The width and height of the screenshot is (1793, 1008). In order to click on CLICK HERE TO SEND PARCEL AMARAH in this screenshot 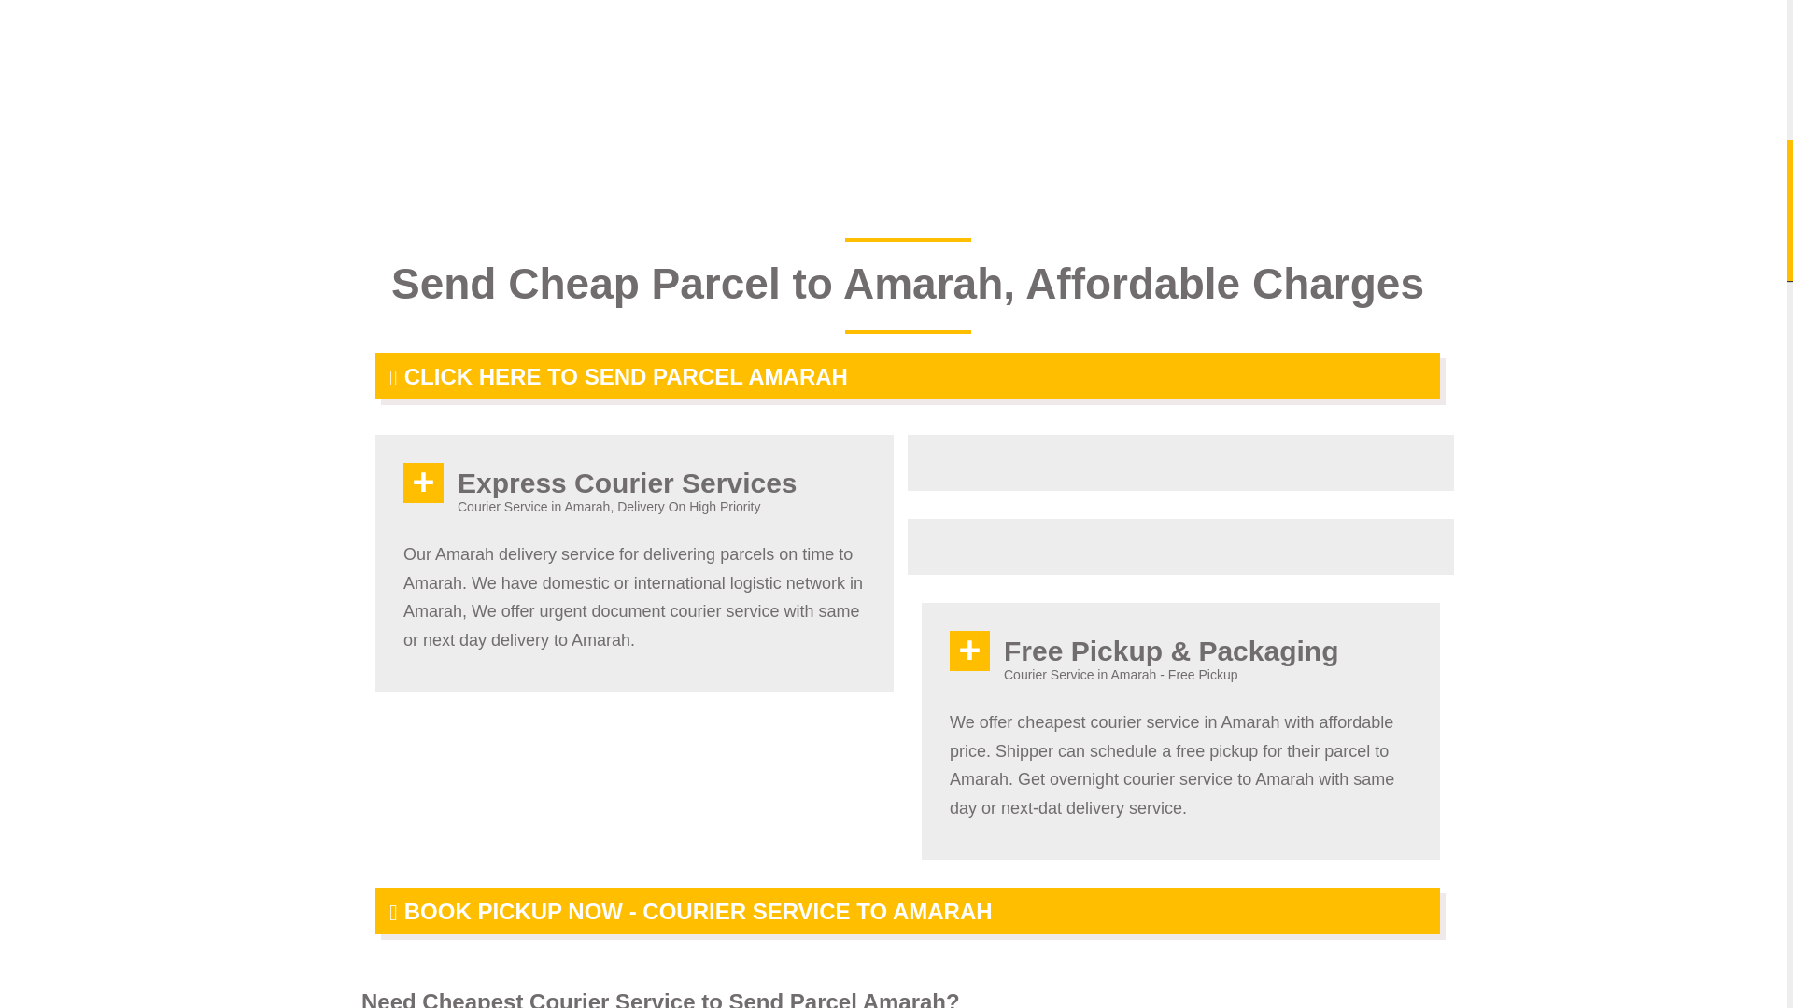, I will do `click(907, 375)`.